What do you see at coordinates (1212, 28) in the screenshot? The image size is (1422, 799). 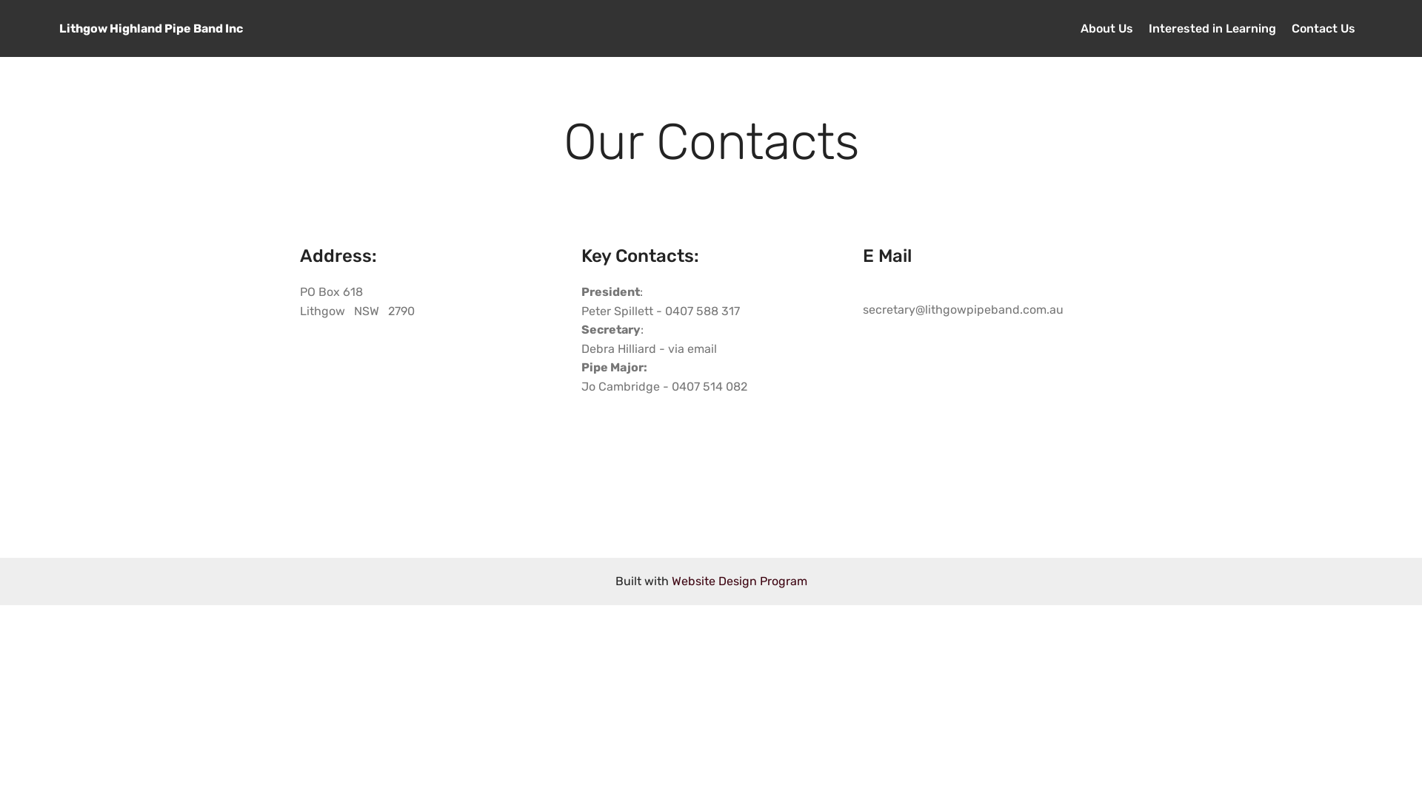 I see `Interested in Learning` at bounding box center [1212, 28].